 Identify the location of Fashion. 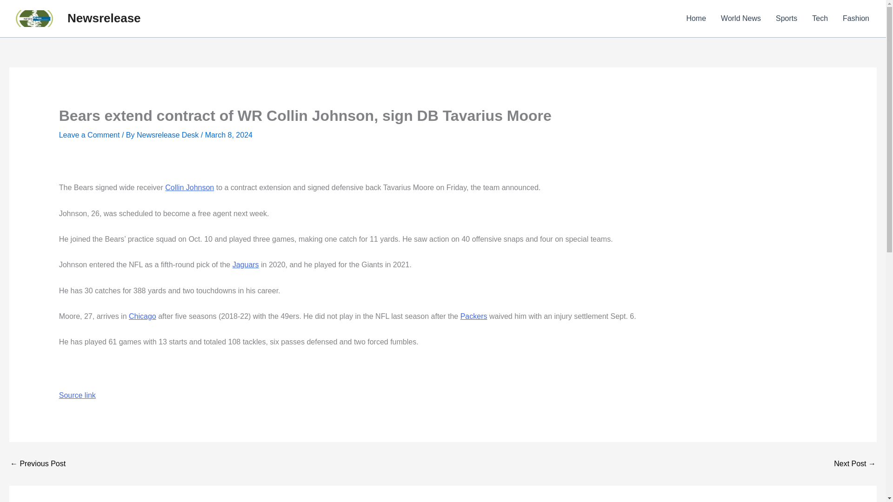
(856, 19).